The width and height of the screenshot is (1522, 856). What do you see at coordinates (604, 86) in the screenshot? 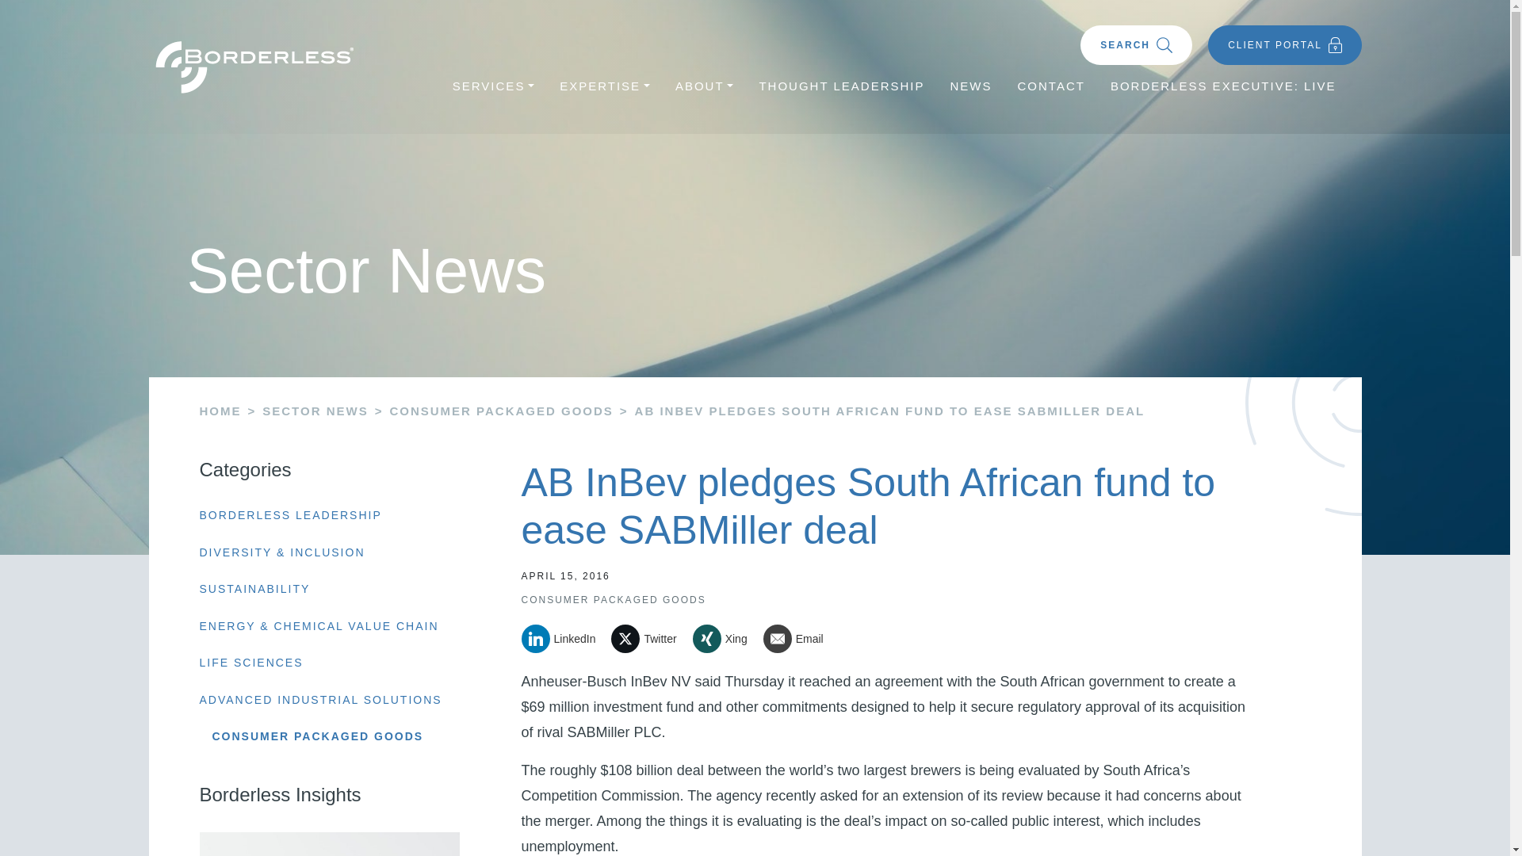
I see `EXPERTISE` at bounding box center [604, 86].